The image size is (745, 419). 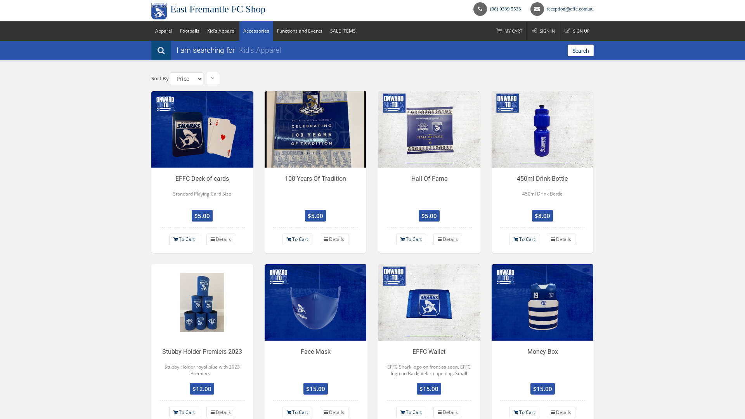 I want to click on To Cart, so click(x=297, y=412).